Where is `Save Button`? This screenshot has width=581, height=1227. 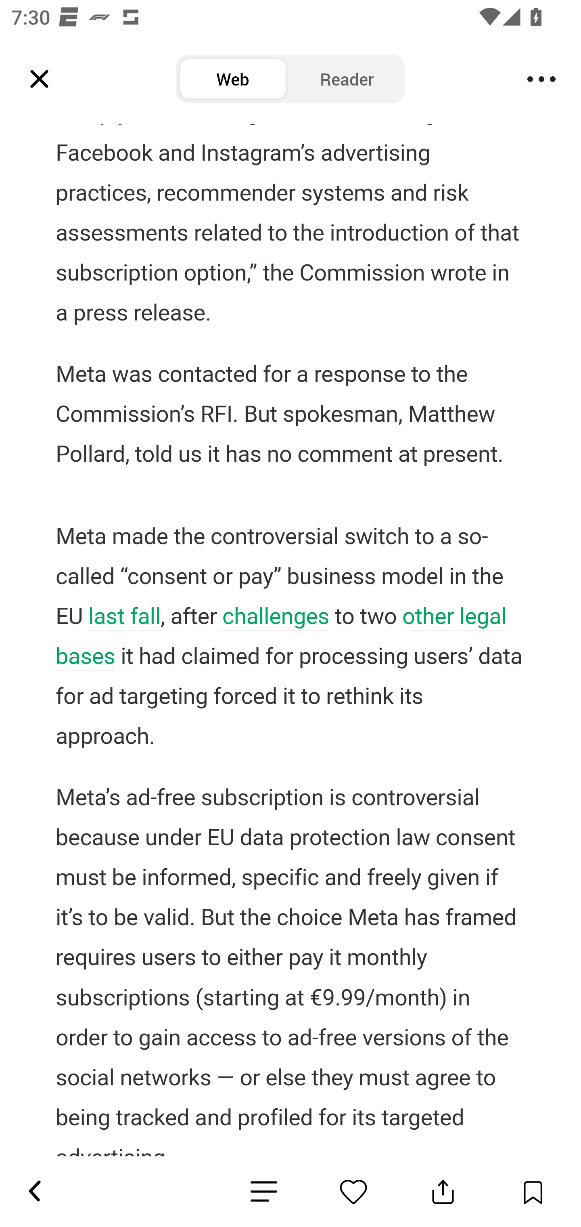 Save Button is located at coordinates (533, 1191).